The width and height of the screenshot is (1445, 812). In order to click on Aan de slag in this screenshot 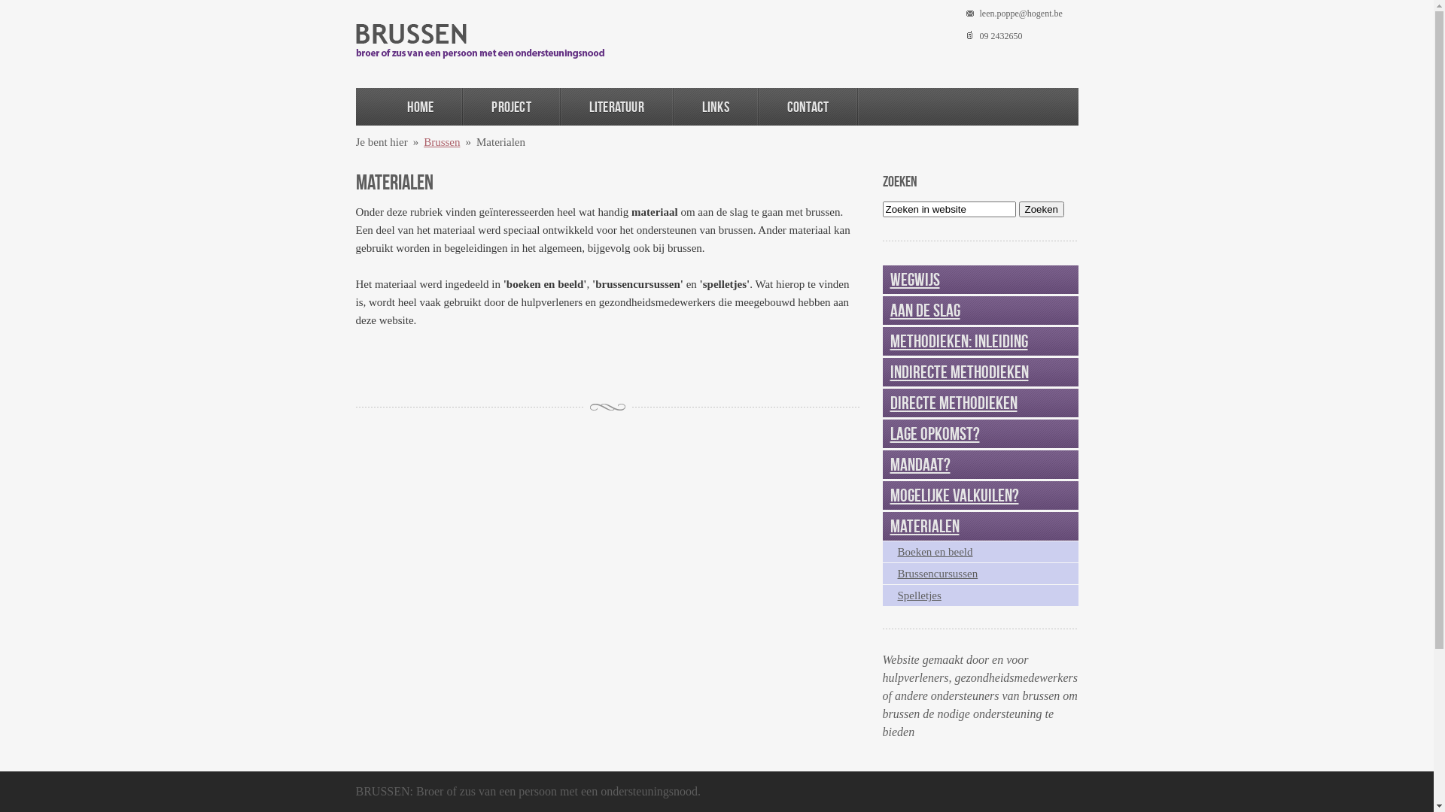, I will do `click(924, 311)`.